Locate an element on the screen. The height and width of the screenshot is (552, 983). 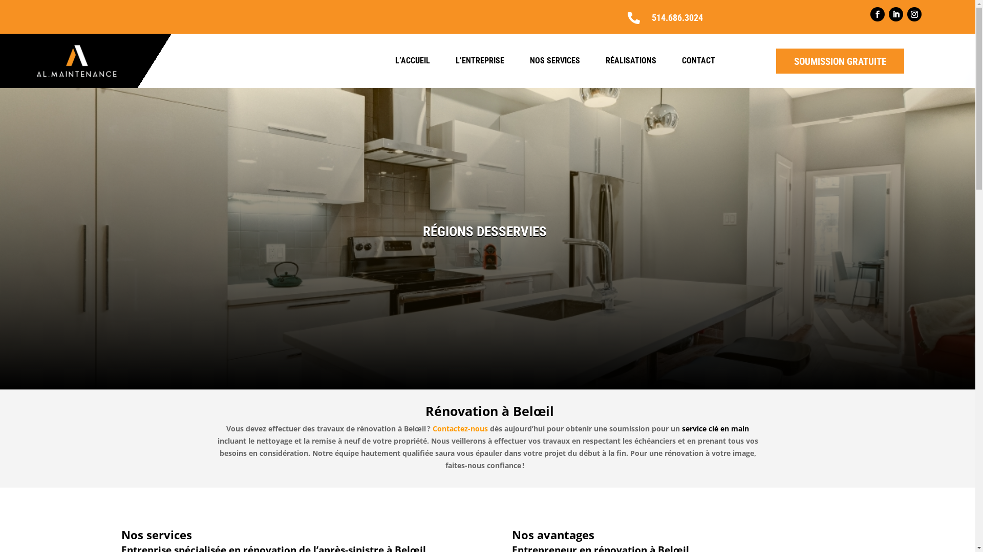
Suivez sur LinkedIn is located at coordinates (896, 14).